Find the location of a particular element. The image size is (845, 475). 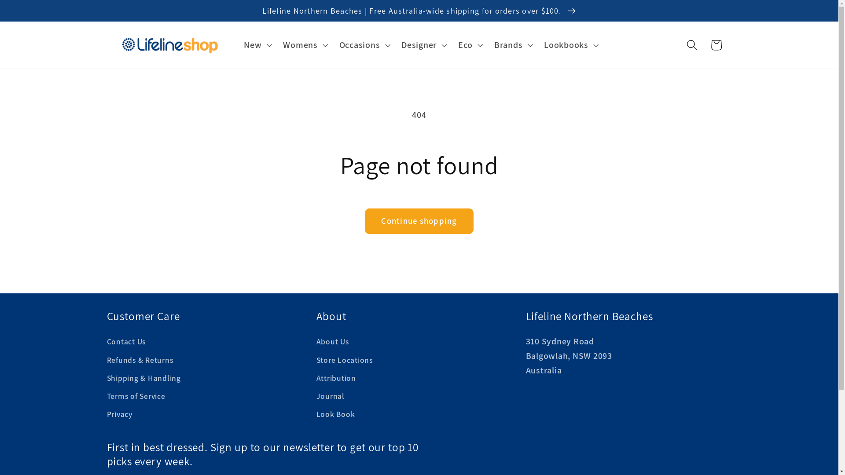

Shipping & Handling is located at coordinates (143, 378).